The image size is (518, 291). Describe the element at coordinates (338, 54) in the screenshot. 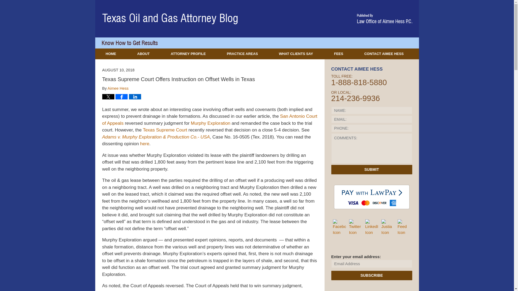

I see `FEES` at that location.